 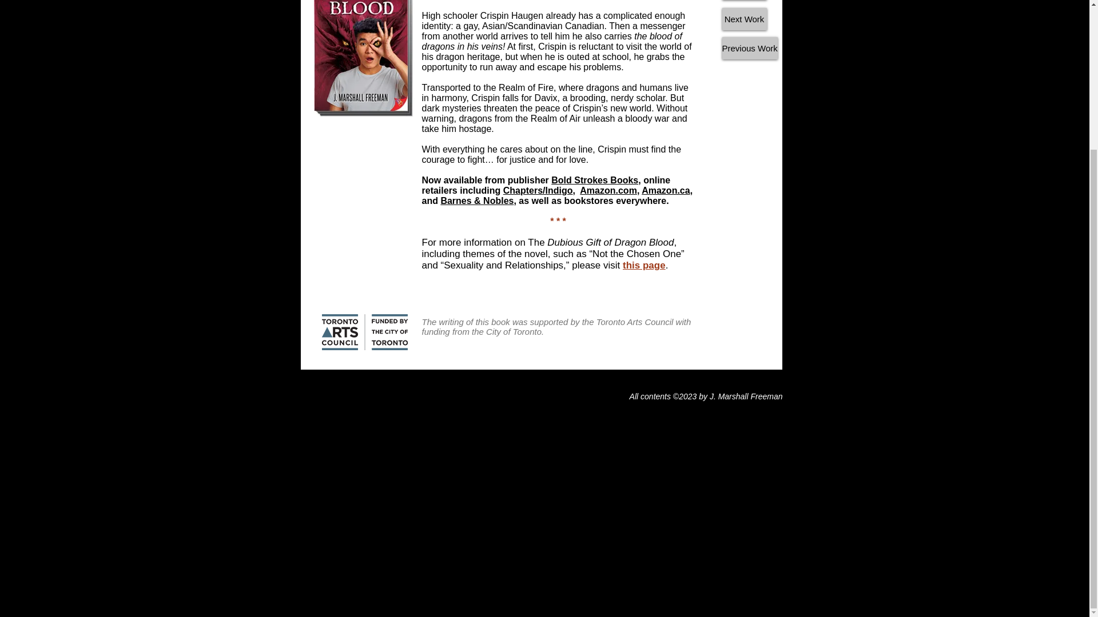 What do you see at coordinates (608, 191) in the screenshot?
I see `Amazon.com` at bounding box center [608, 191].